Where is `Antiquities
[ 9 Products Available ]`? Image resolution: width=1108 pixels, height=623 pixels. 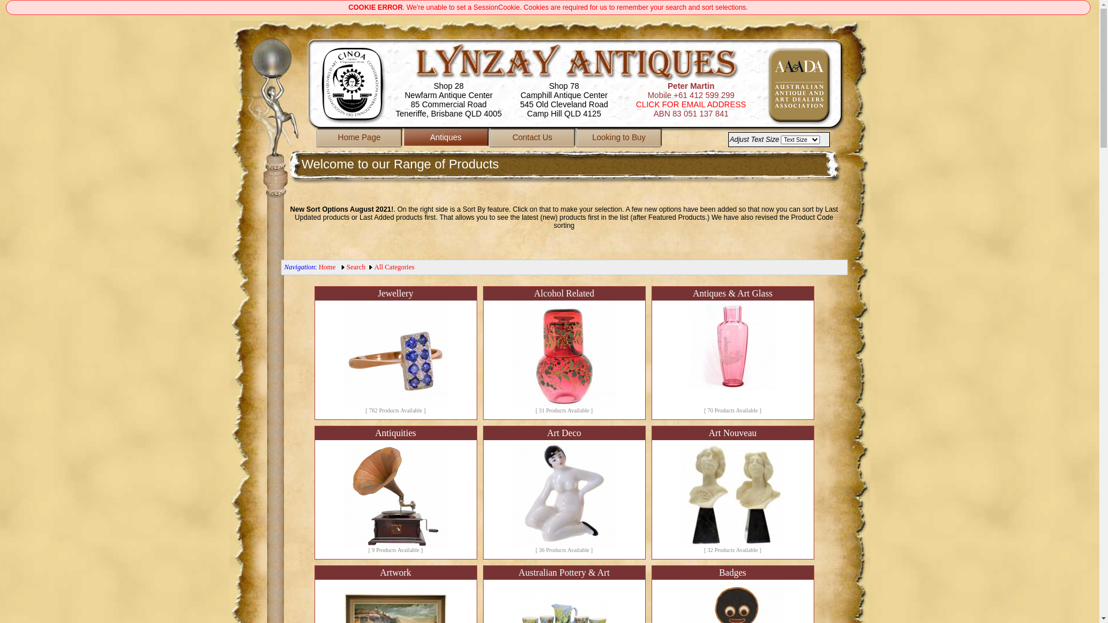
Antiquities
[ 9 Products Available ] is located at coordinates (395, 493).